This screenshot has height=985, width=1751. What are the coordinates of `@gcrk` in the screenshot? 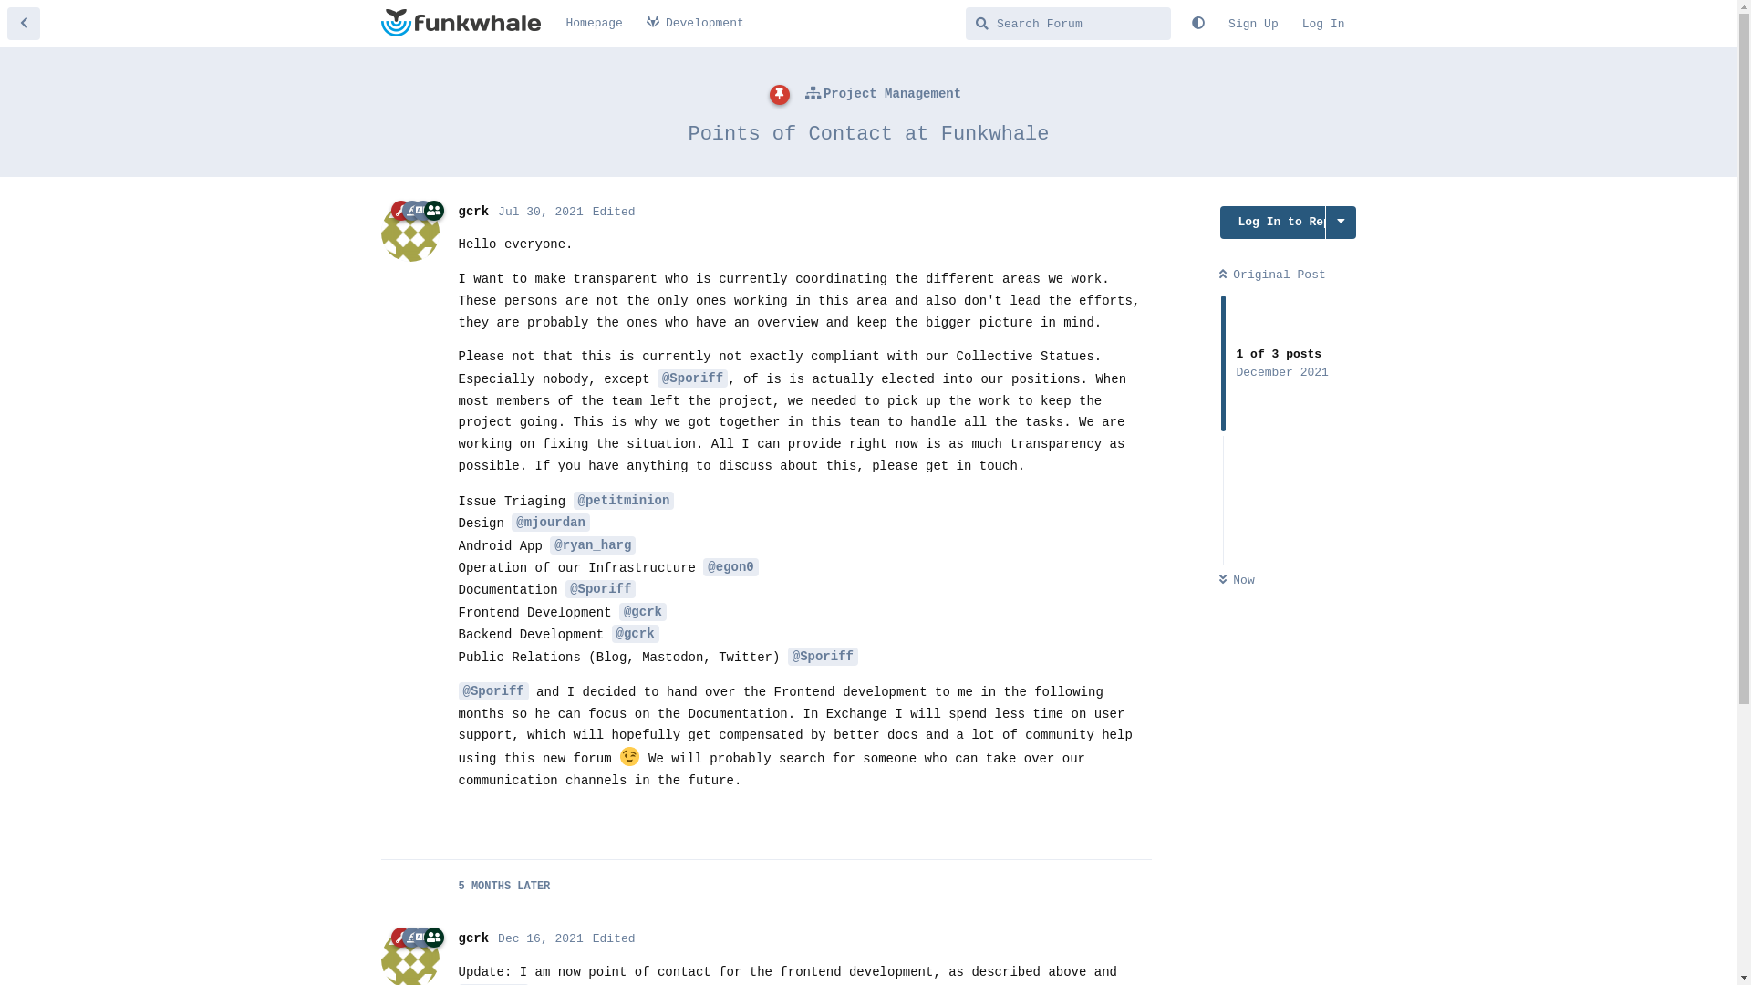 It's located at (636, 634).